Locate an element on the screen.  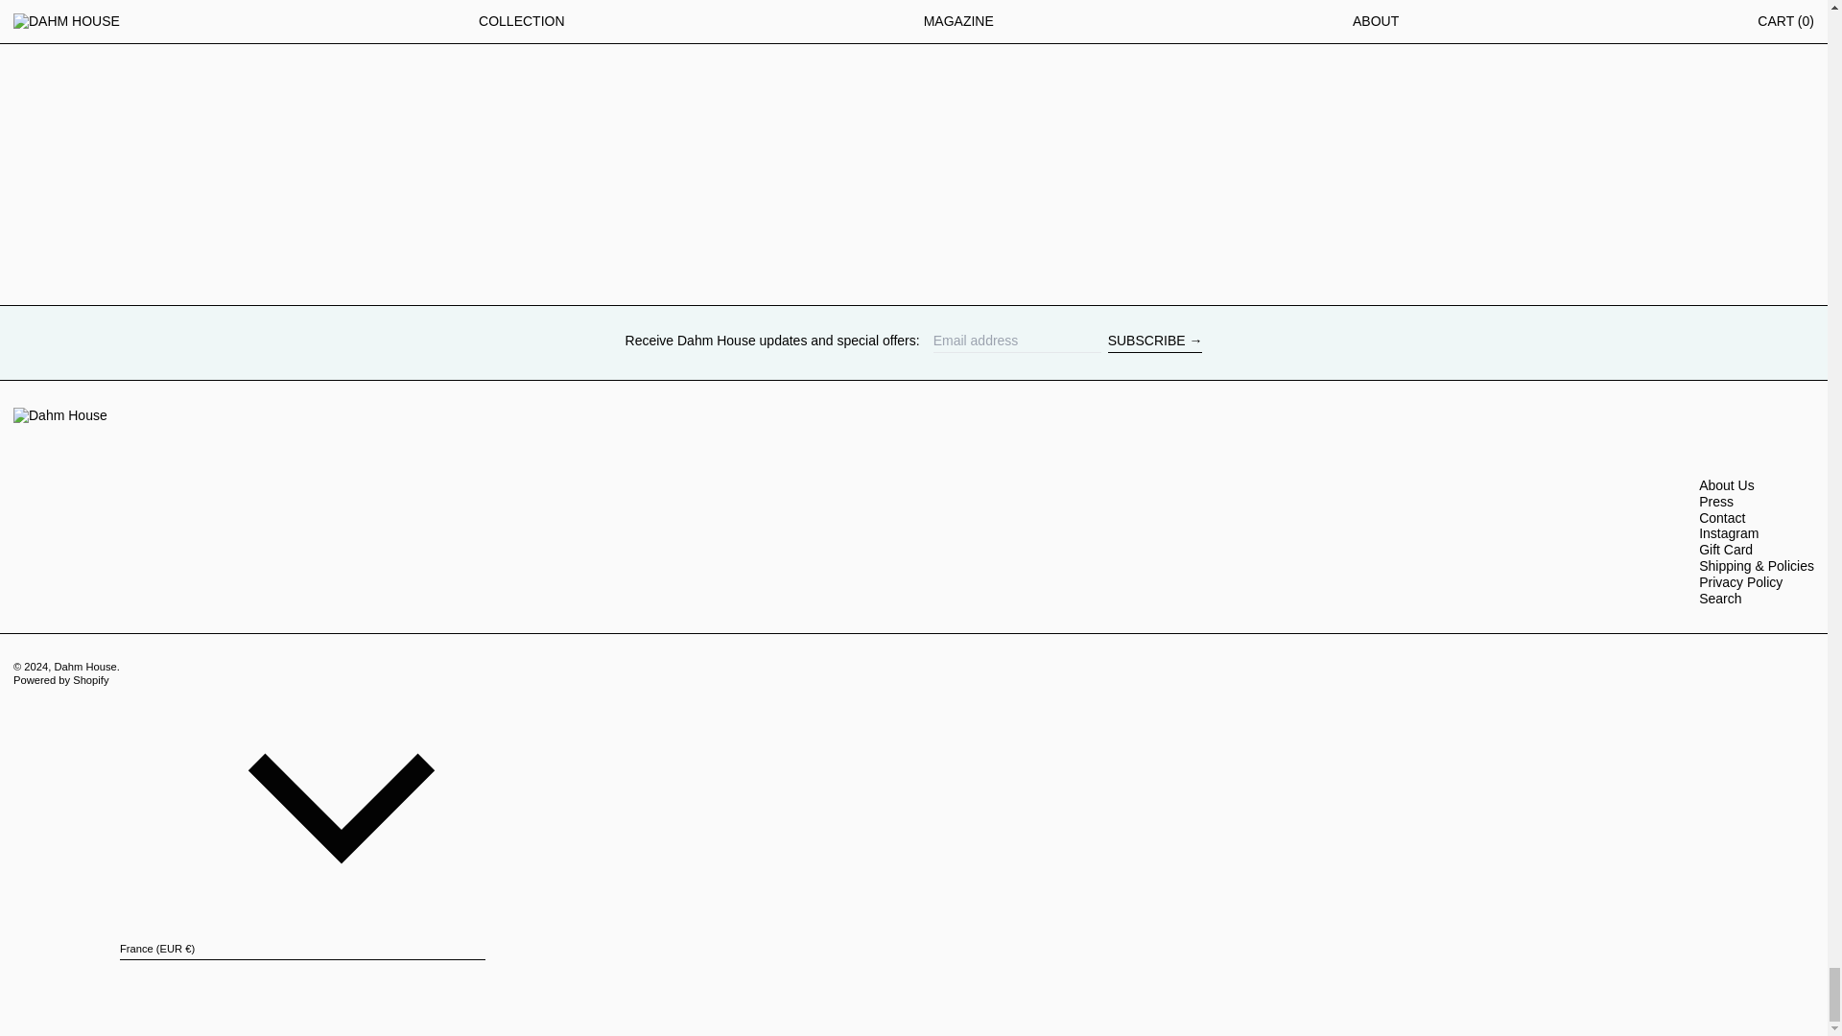
Gift Card is located at coordinates (1725, 549).